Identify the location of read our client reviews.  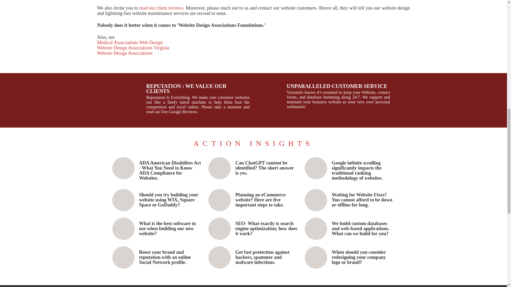
(161, 8).